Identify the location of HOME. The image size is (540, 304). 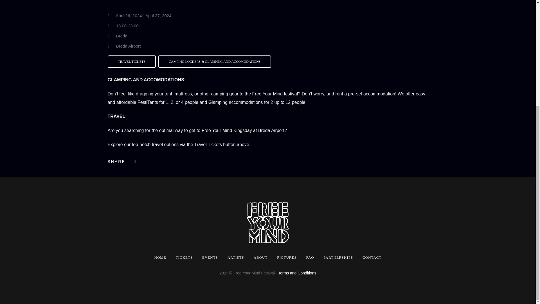
(160, 257).